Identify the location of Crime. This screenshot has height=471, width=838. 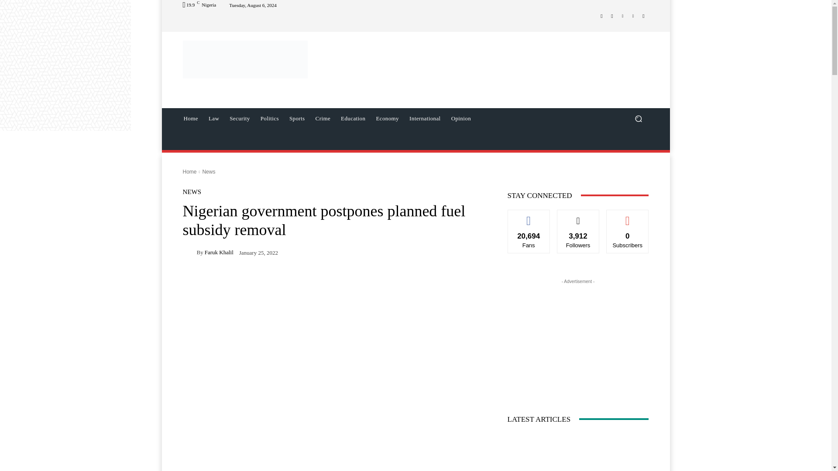
(323, 119).